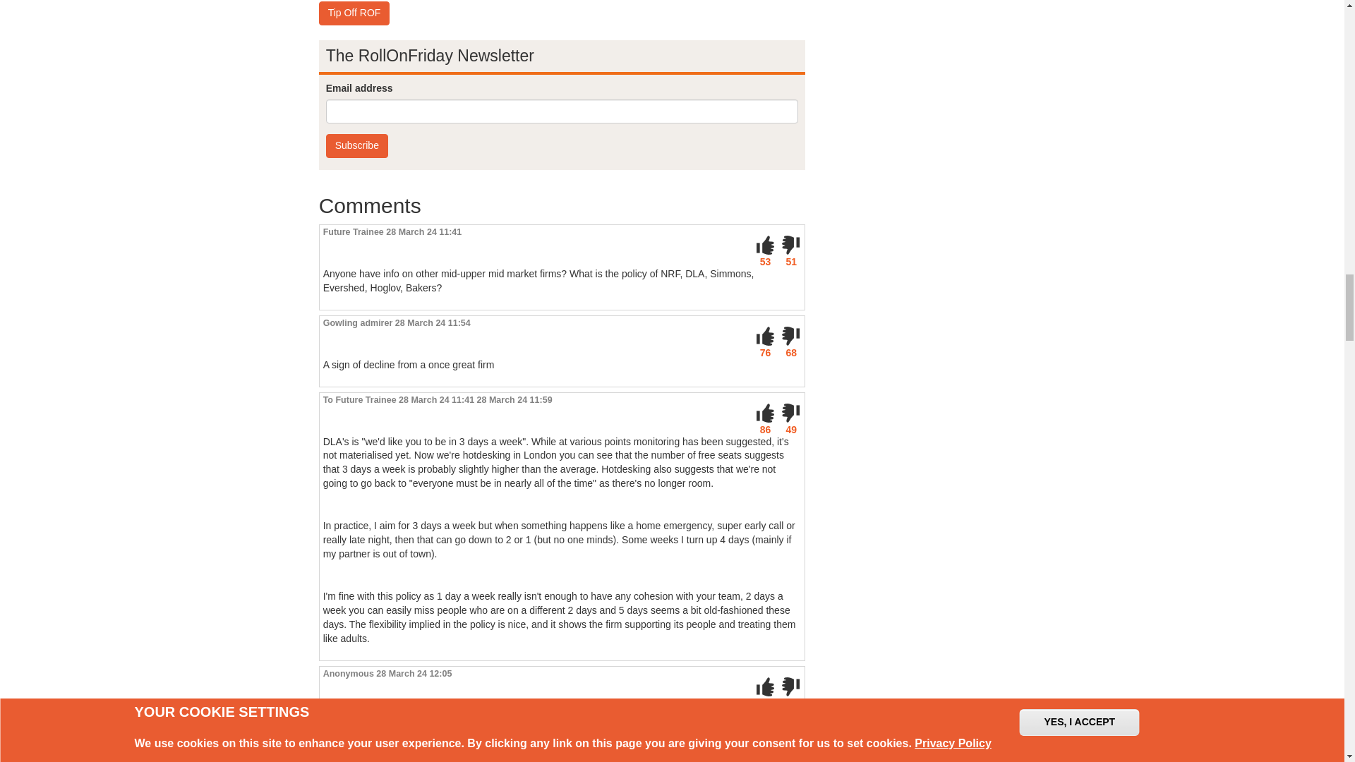 This screenshot has width=1355, height=762. I want to click on Vote down!, so click(790, 687).